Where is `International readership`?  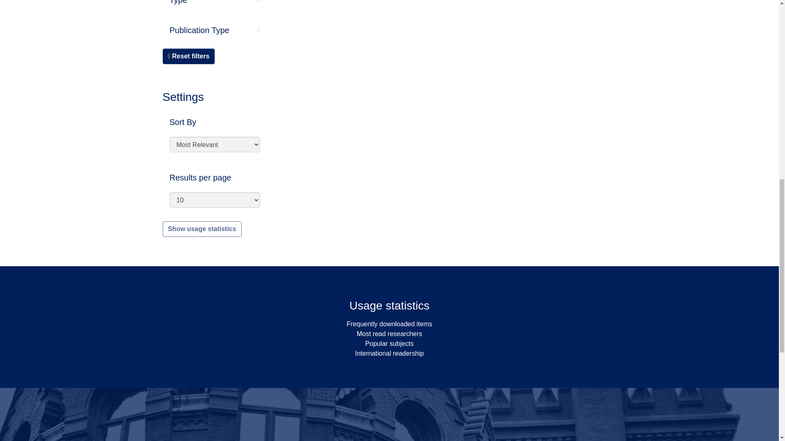 International readership is located at coordinates (389, 353).